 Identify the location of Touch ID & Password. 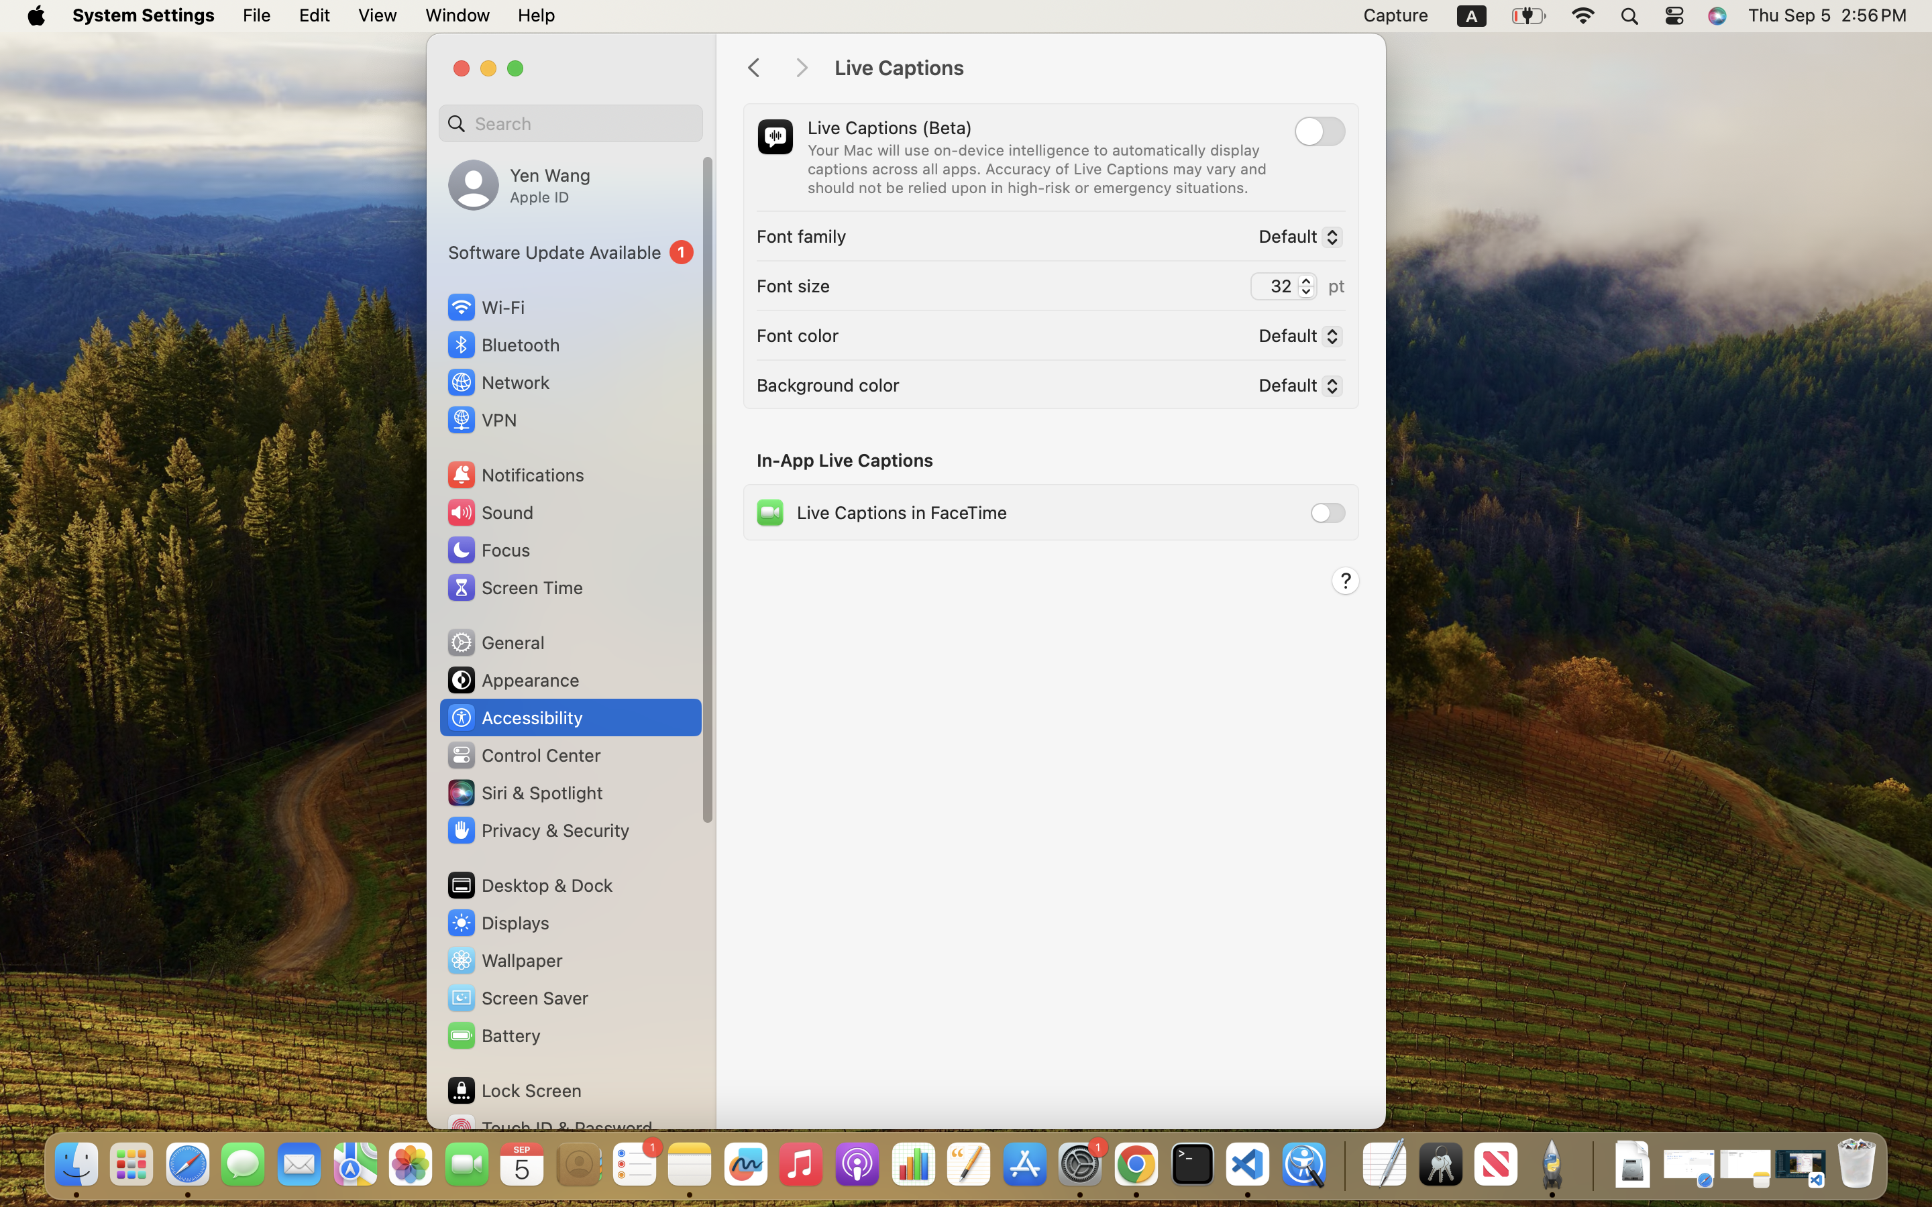
(549, 1128).